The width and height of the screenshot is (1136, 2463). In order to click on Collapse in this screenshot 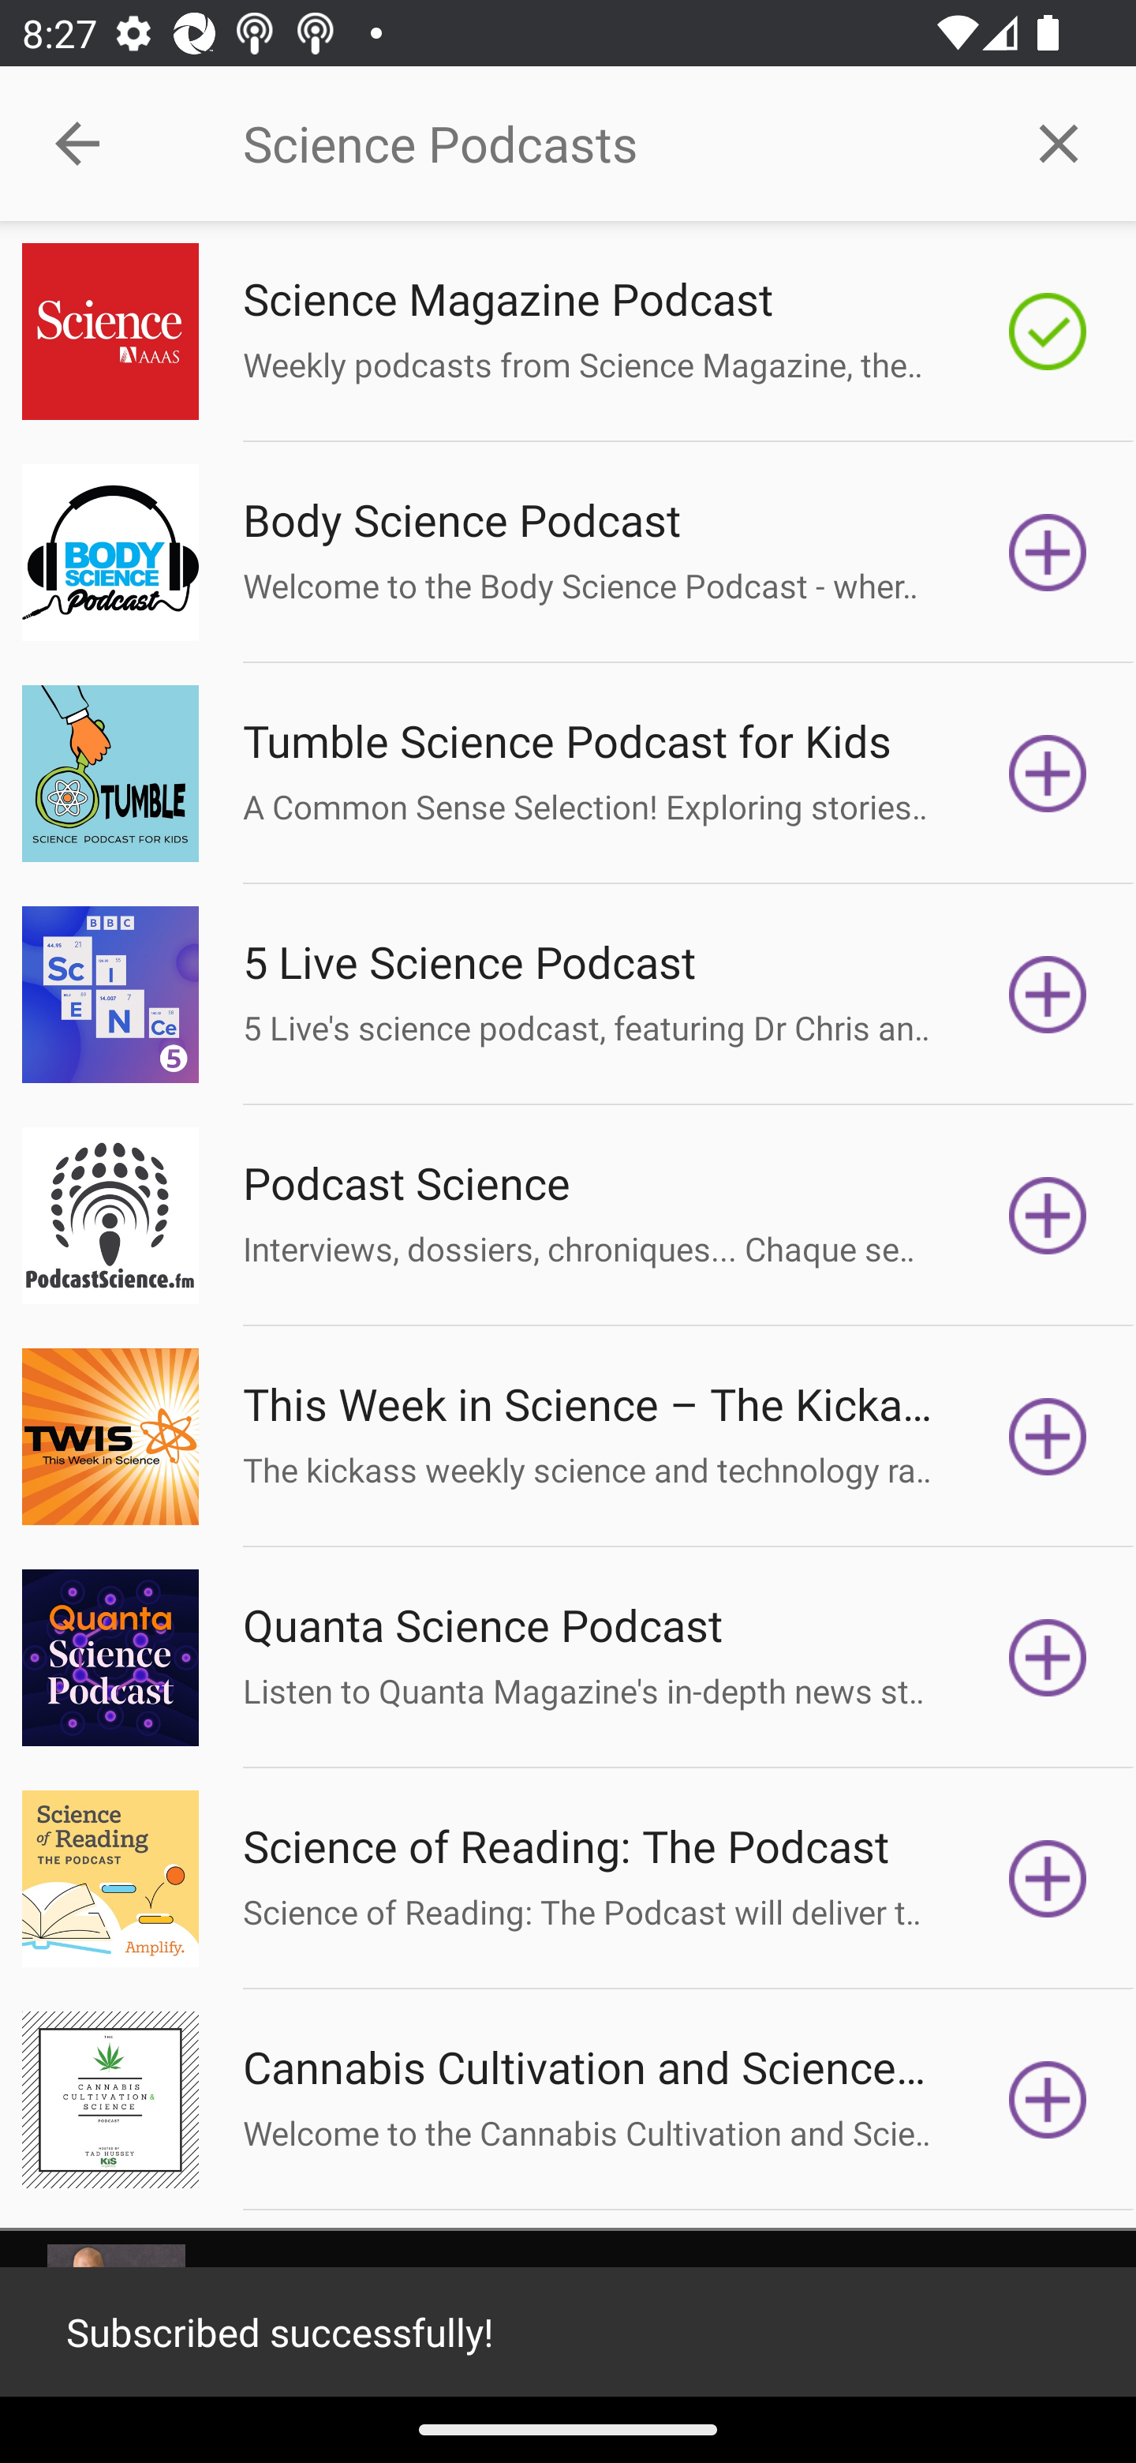, I will do `click(77, 144)`.